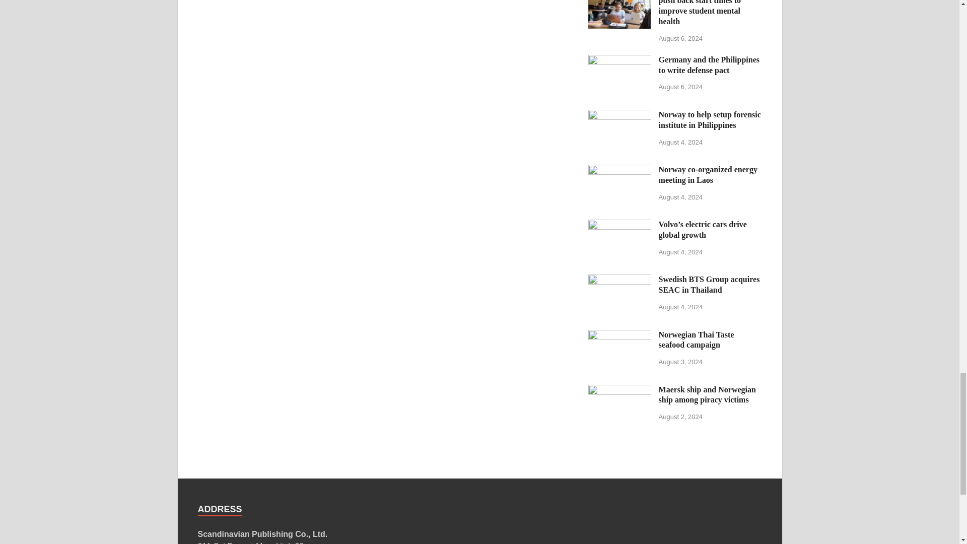 This screenshot has width=967, height=544. What do you see at coordinates (619, 115) in the screenshot?
I see `Norway to help setup forensic institute in Philippines` at bounding box center [619, 115].